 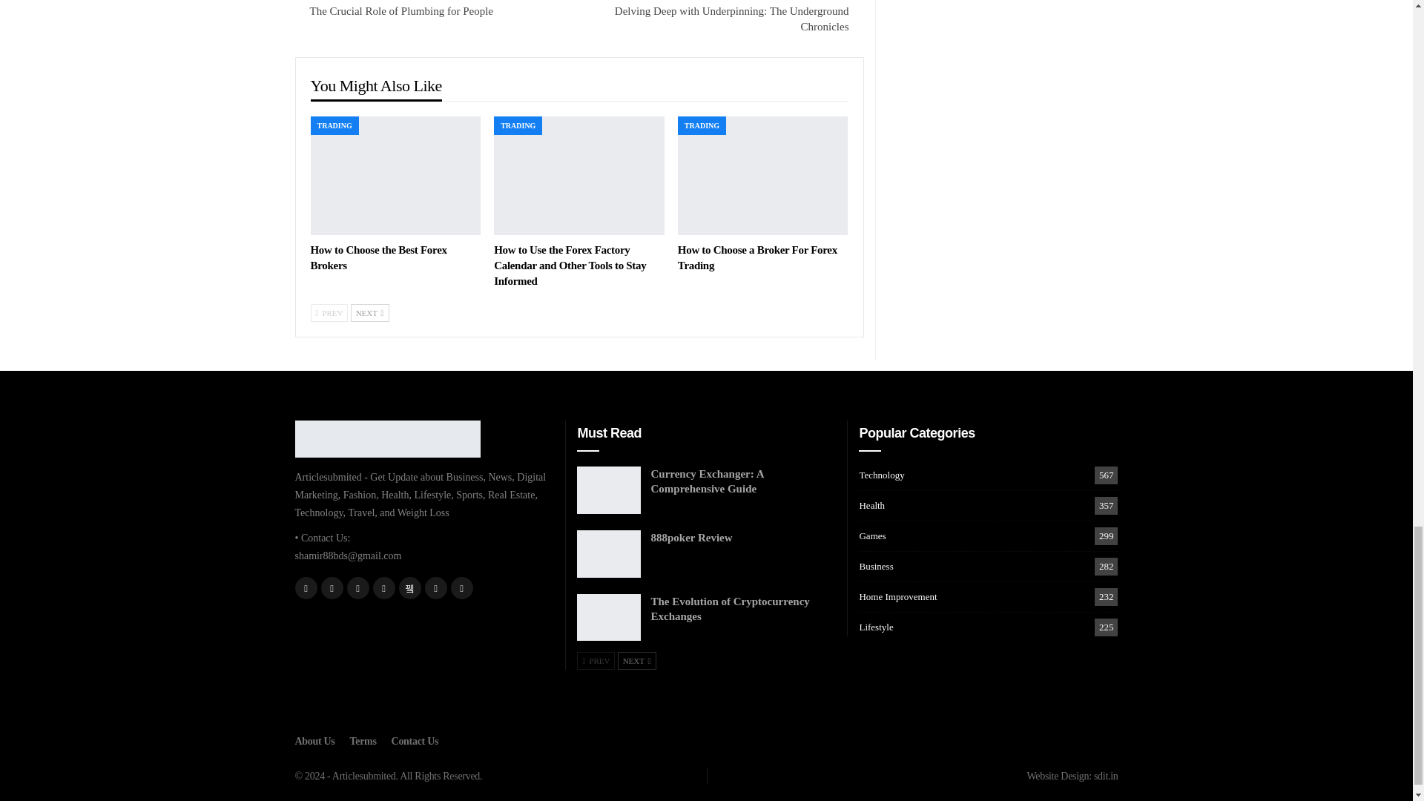 What do you see at coordinates (756, 258) in the screenshot?
I see `How to Choose a Broker For Forex Trading` at bounding box center [756, 258].